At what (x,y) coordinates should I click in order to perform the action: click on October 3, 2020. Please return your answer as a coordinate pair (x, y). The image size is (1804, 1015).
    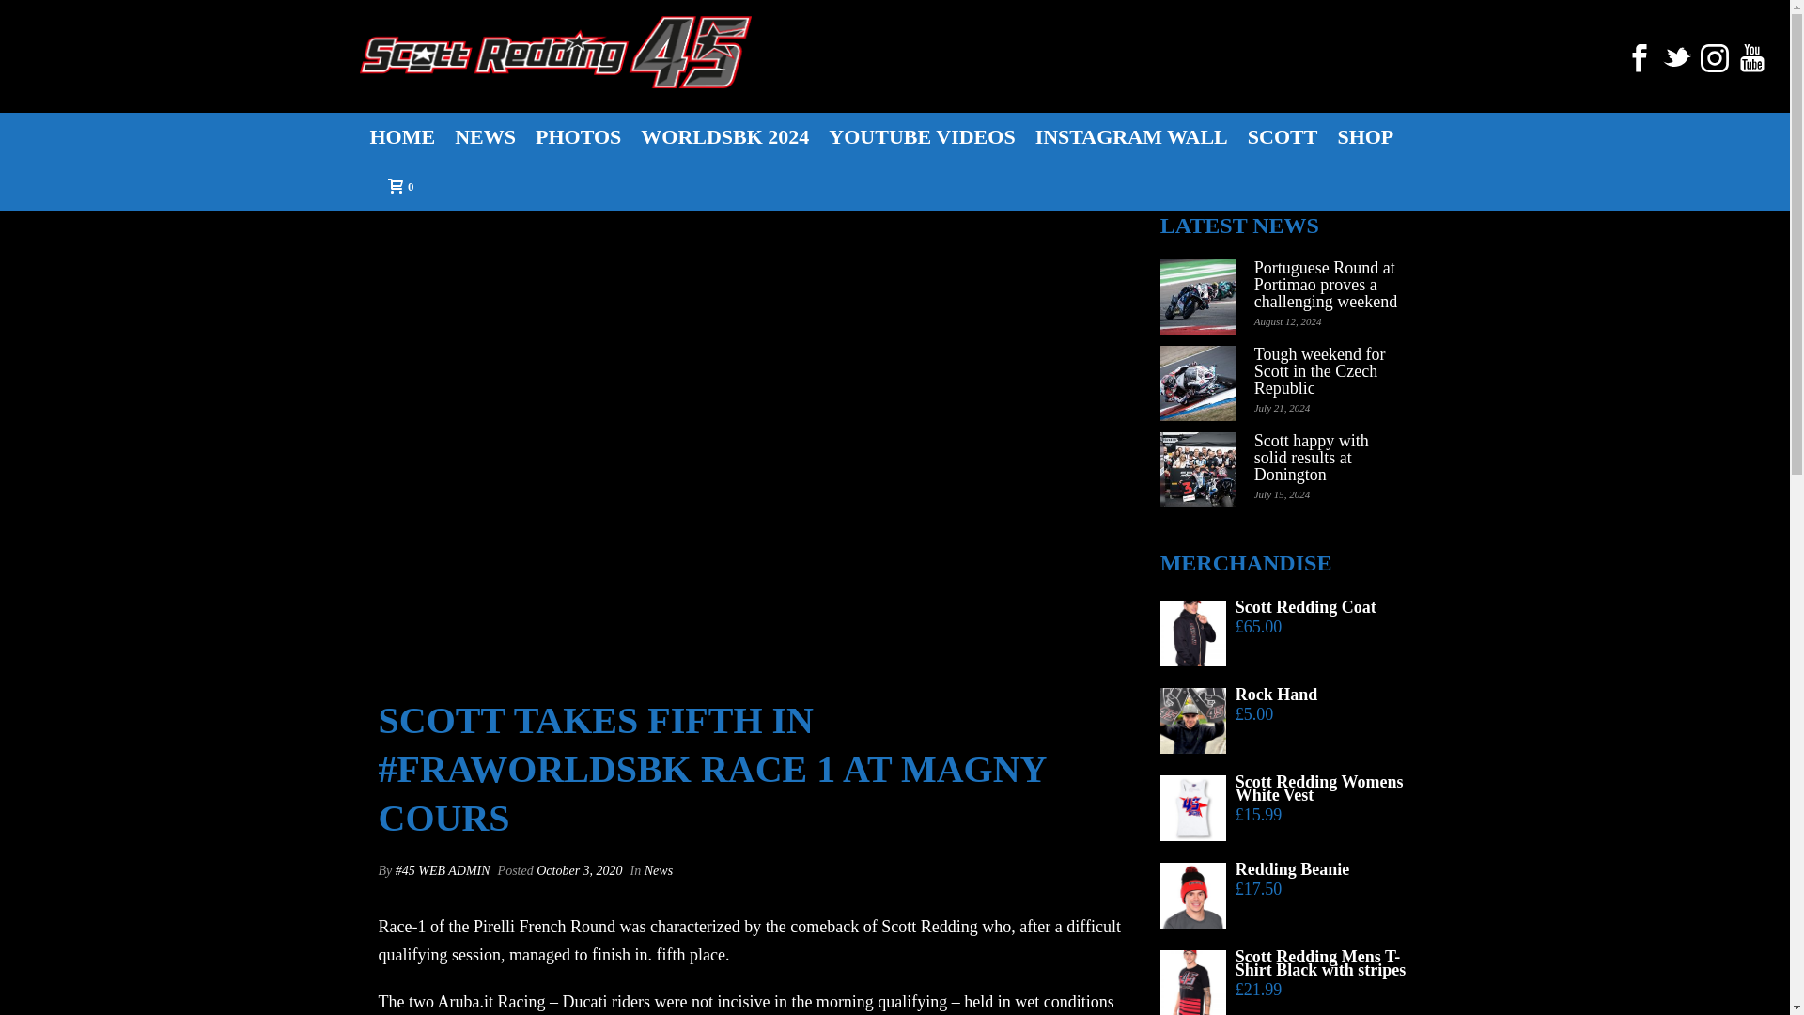
    Looking at the image, I should click on (579, 870).